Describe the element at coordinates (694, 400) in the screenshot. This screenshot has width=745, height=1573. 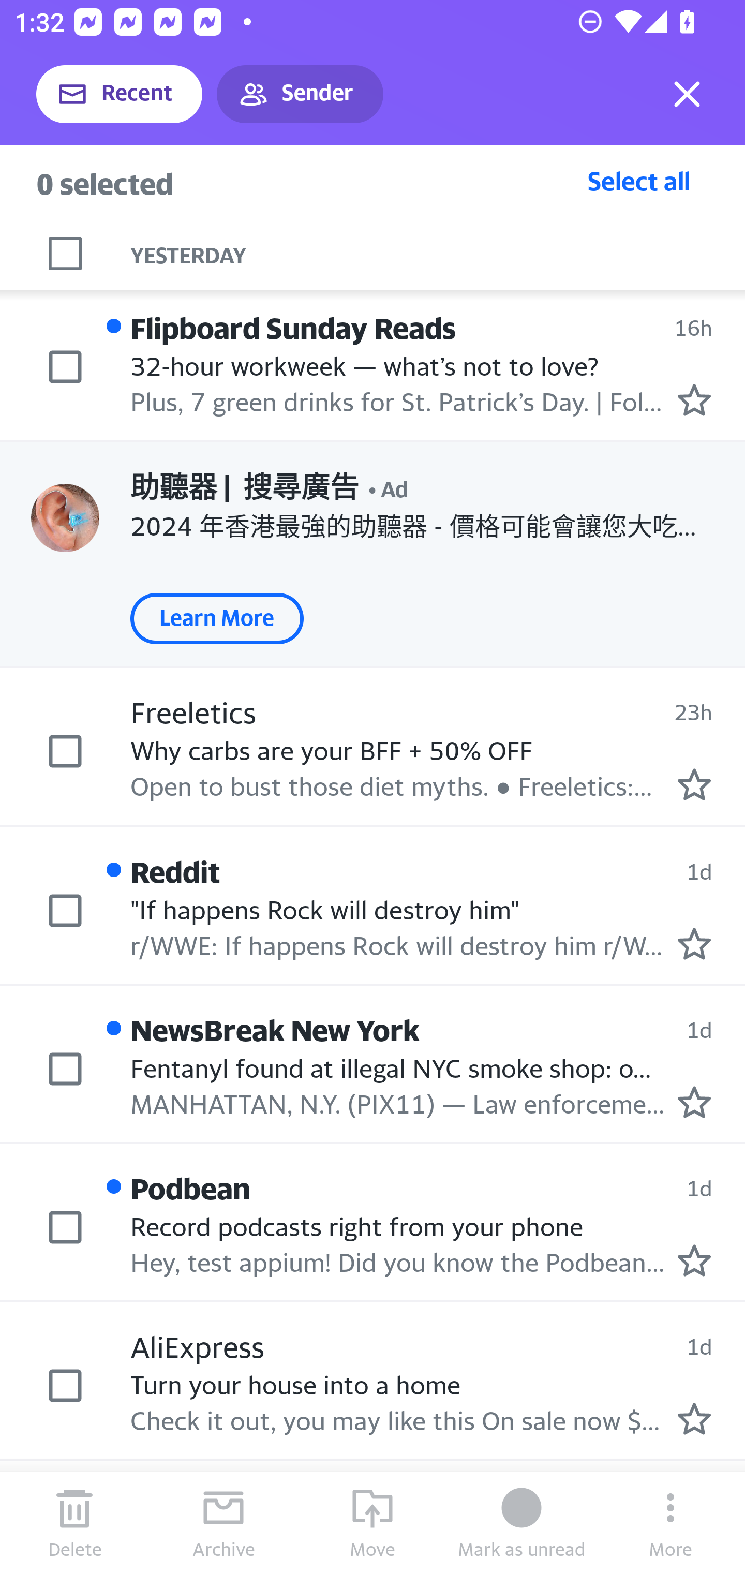
I see `Mark as starred.` at that location.